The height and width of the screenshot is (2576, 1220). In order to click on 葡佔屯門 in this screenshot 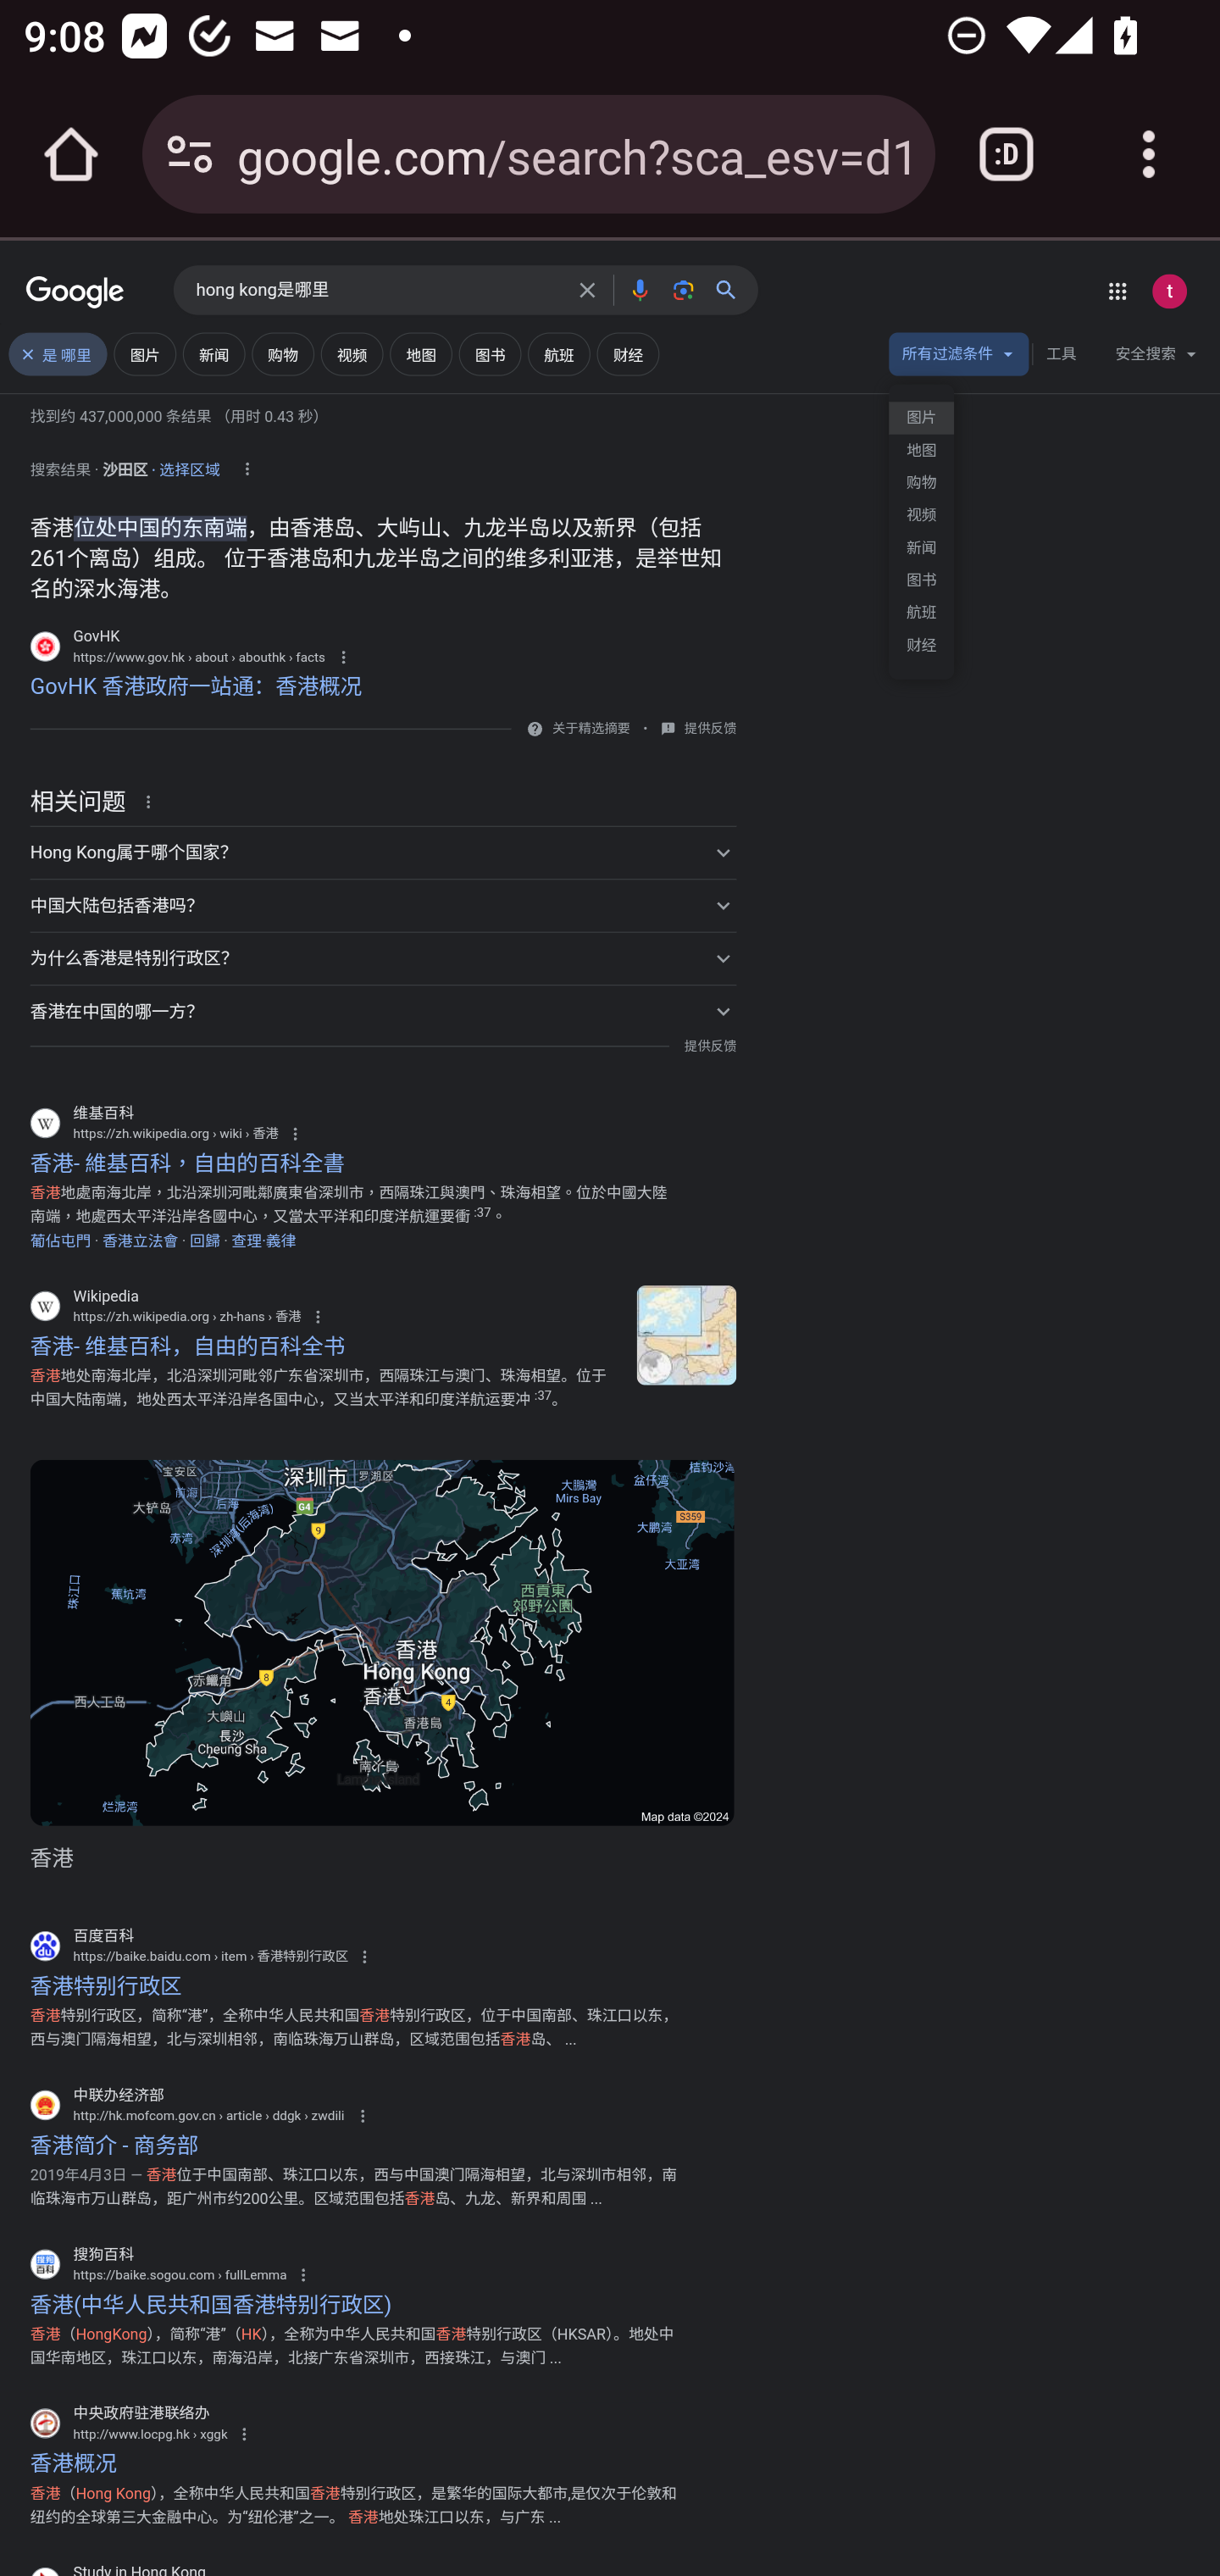, I will do `click(60, 1241)`.